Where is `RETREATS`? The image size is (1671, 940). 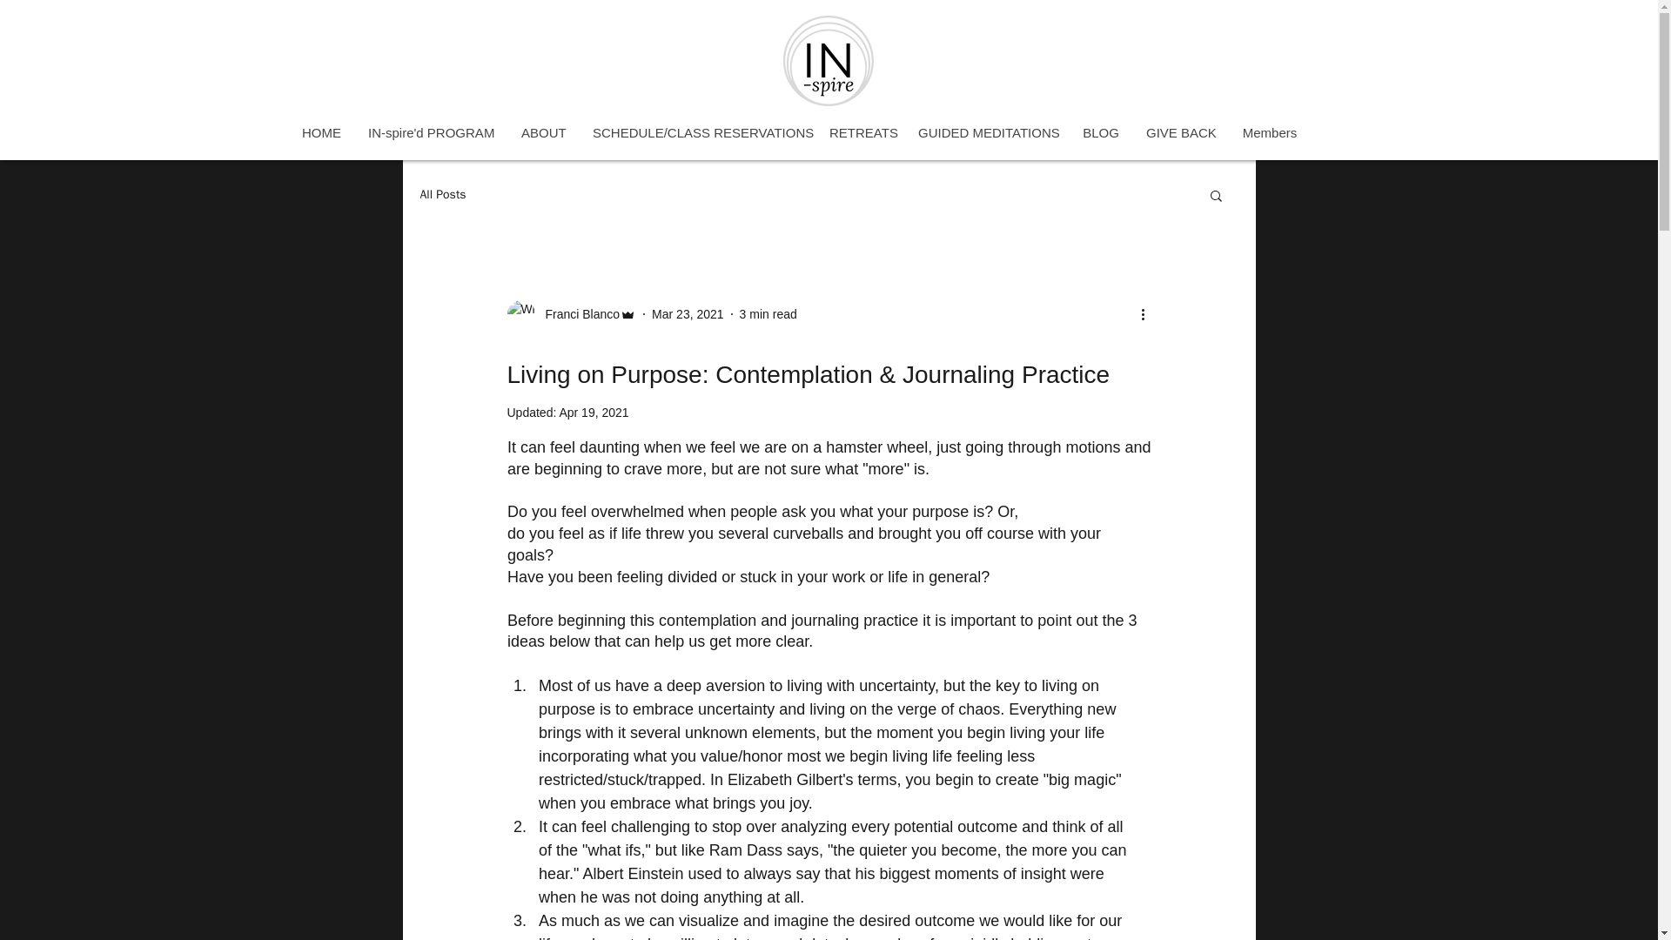
RETREATS is located at coordinates (859, 132).